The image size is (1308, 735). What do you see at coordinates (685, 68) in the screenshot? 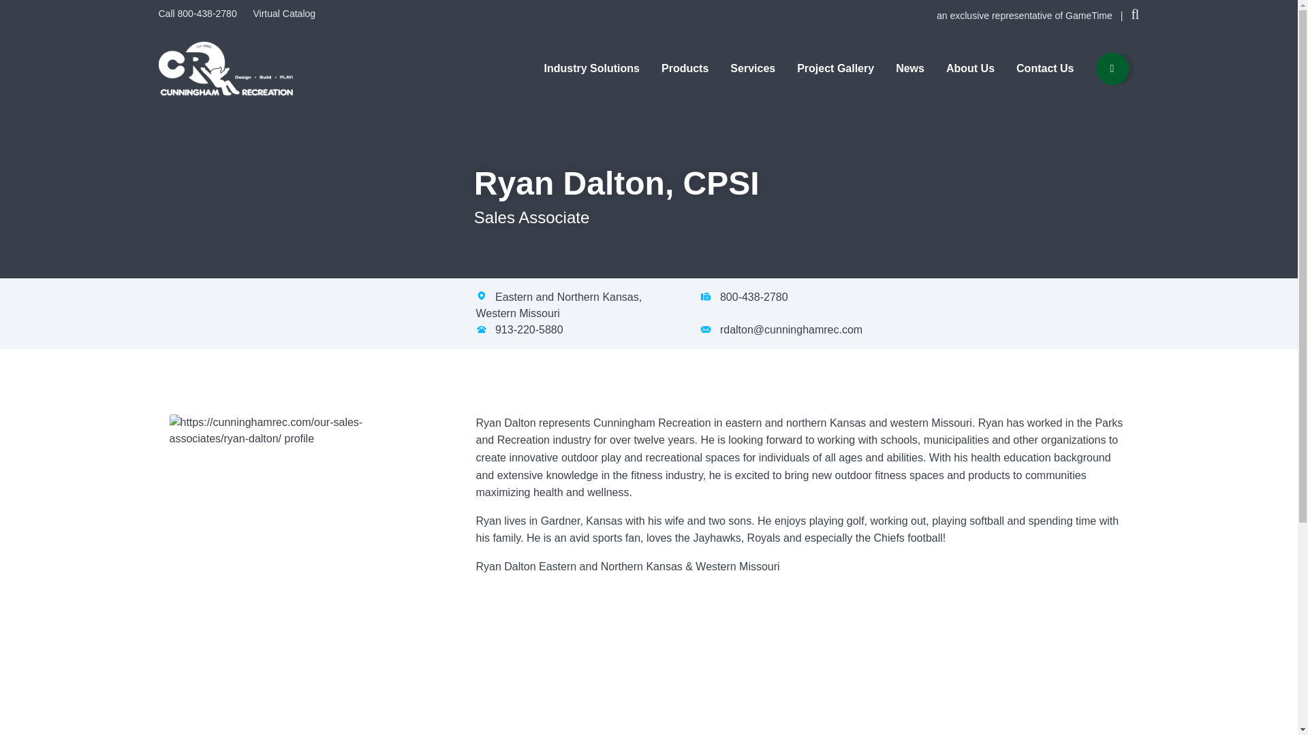
I see `Products` at bounding box center [685, 68].